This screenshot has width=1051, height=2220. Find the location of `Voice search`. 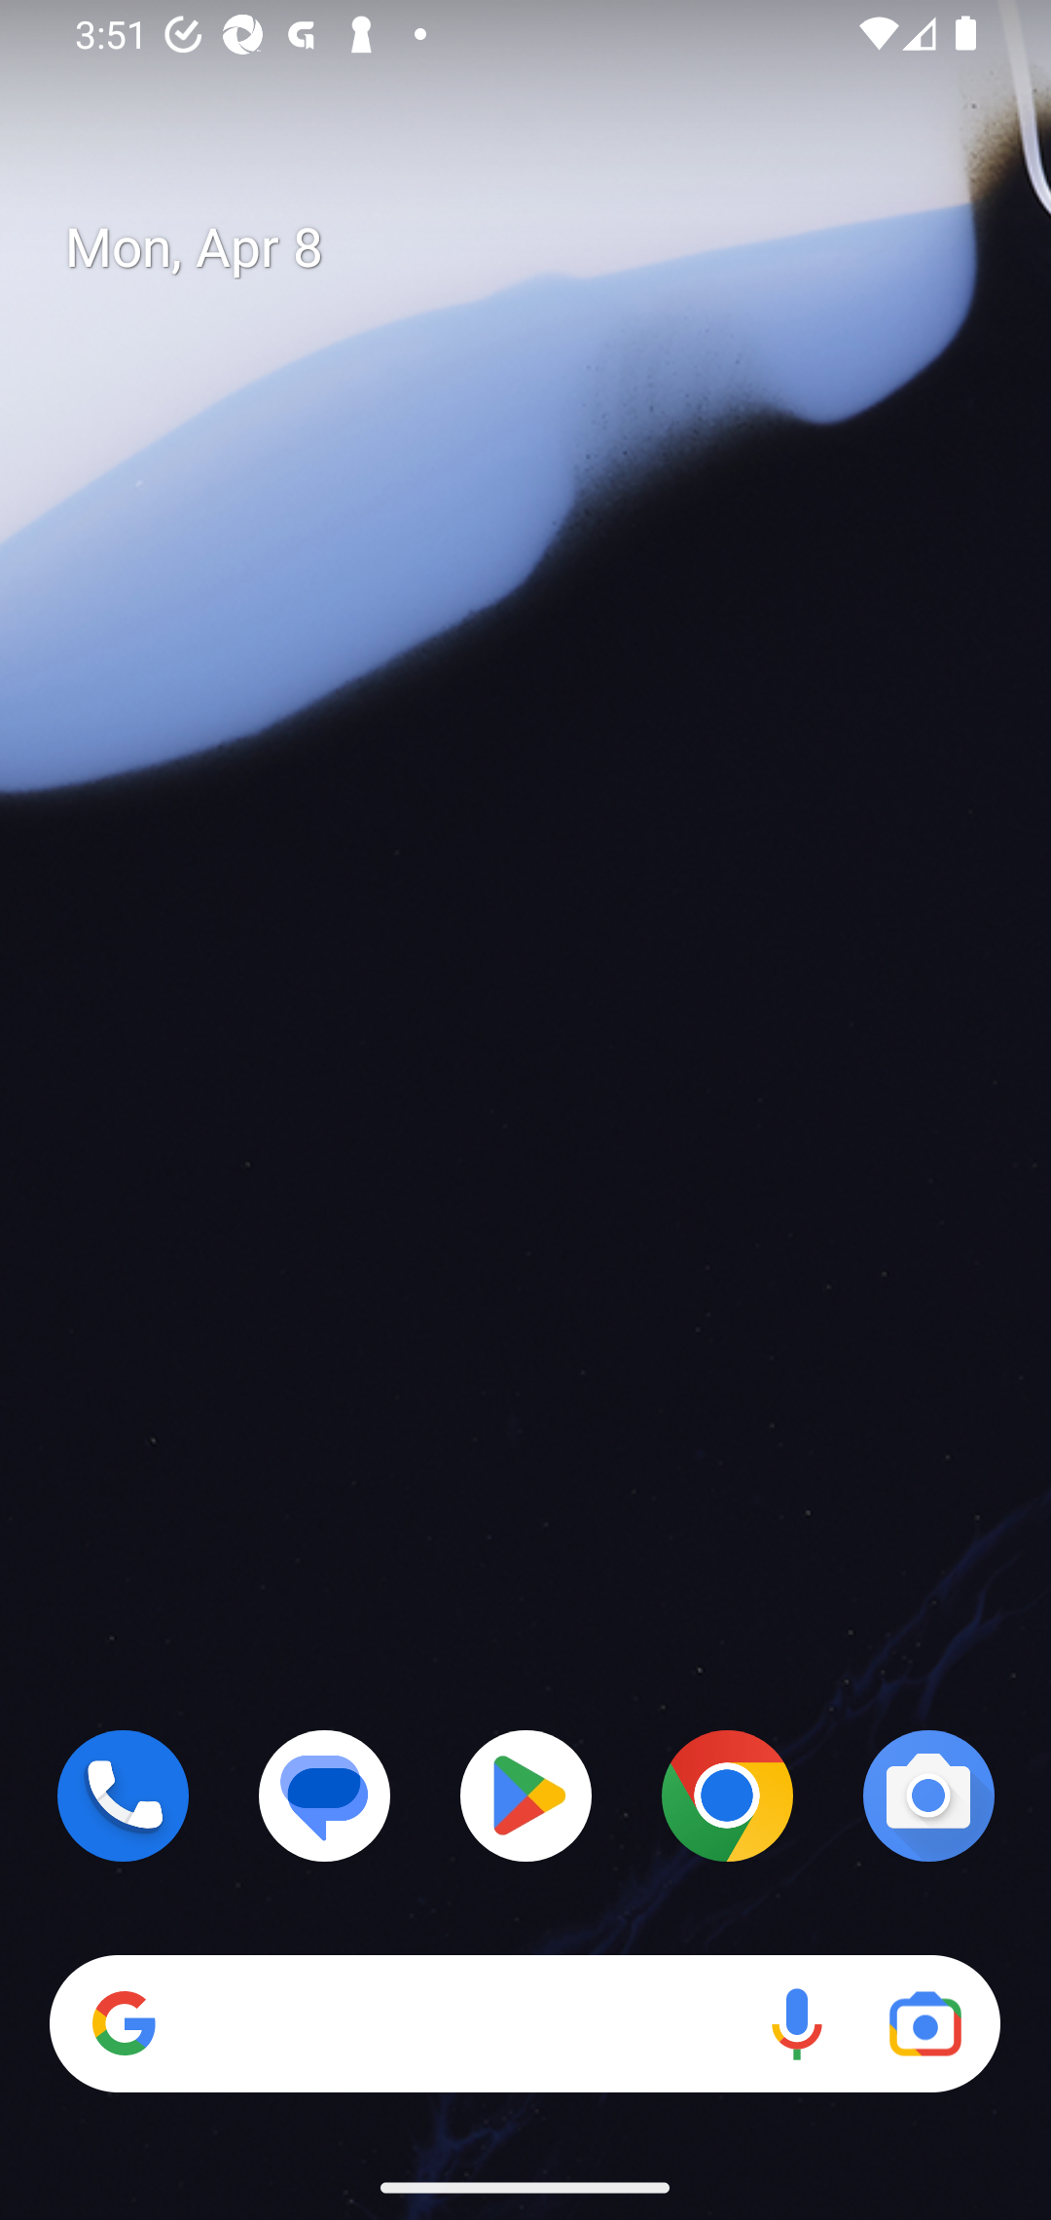

Voice search is located at coordinates (796, 2024).